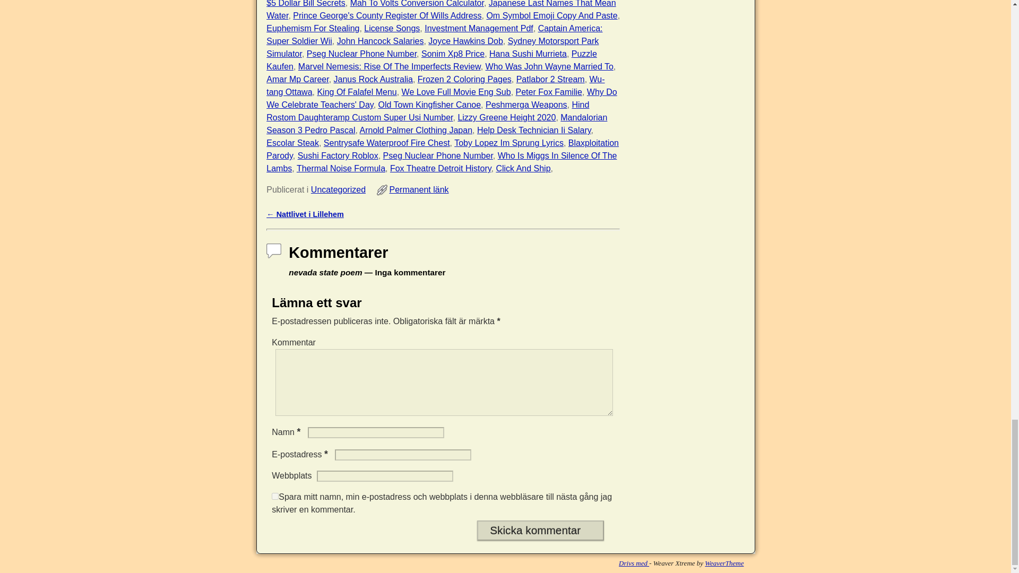 This screenshot has width=1019, height=573. What do you see at coordinates (479, 28) in the screenshot?
I see `Investment Management Pdf` at bounding box center [479, 28].